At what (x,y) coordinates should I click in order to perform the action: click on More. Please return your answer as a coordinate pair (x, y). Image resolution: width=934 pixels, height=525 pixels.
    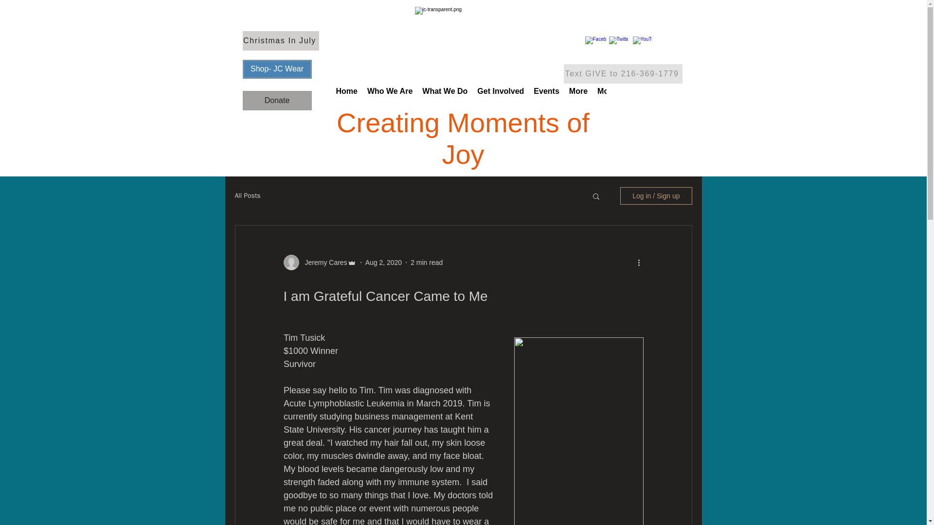
    Looking at the image, I should click on (578, 98).